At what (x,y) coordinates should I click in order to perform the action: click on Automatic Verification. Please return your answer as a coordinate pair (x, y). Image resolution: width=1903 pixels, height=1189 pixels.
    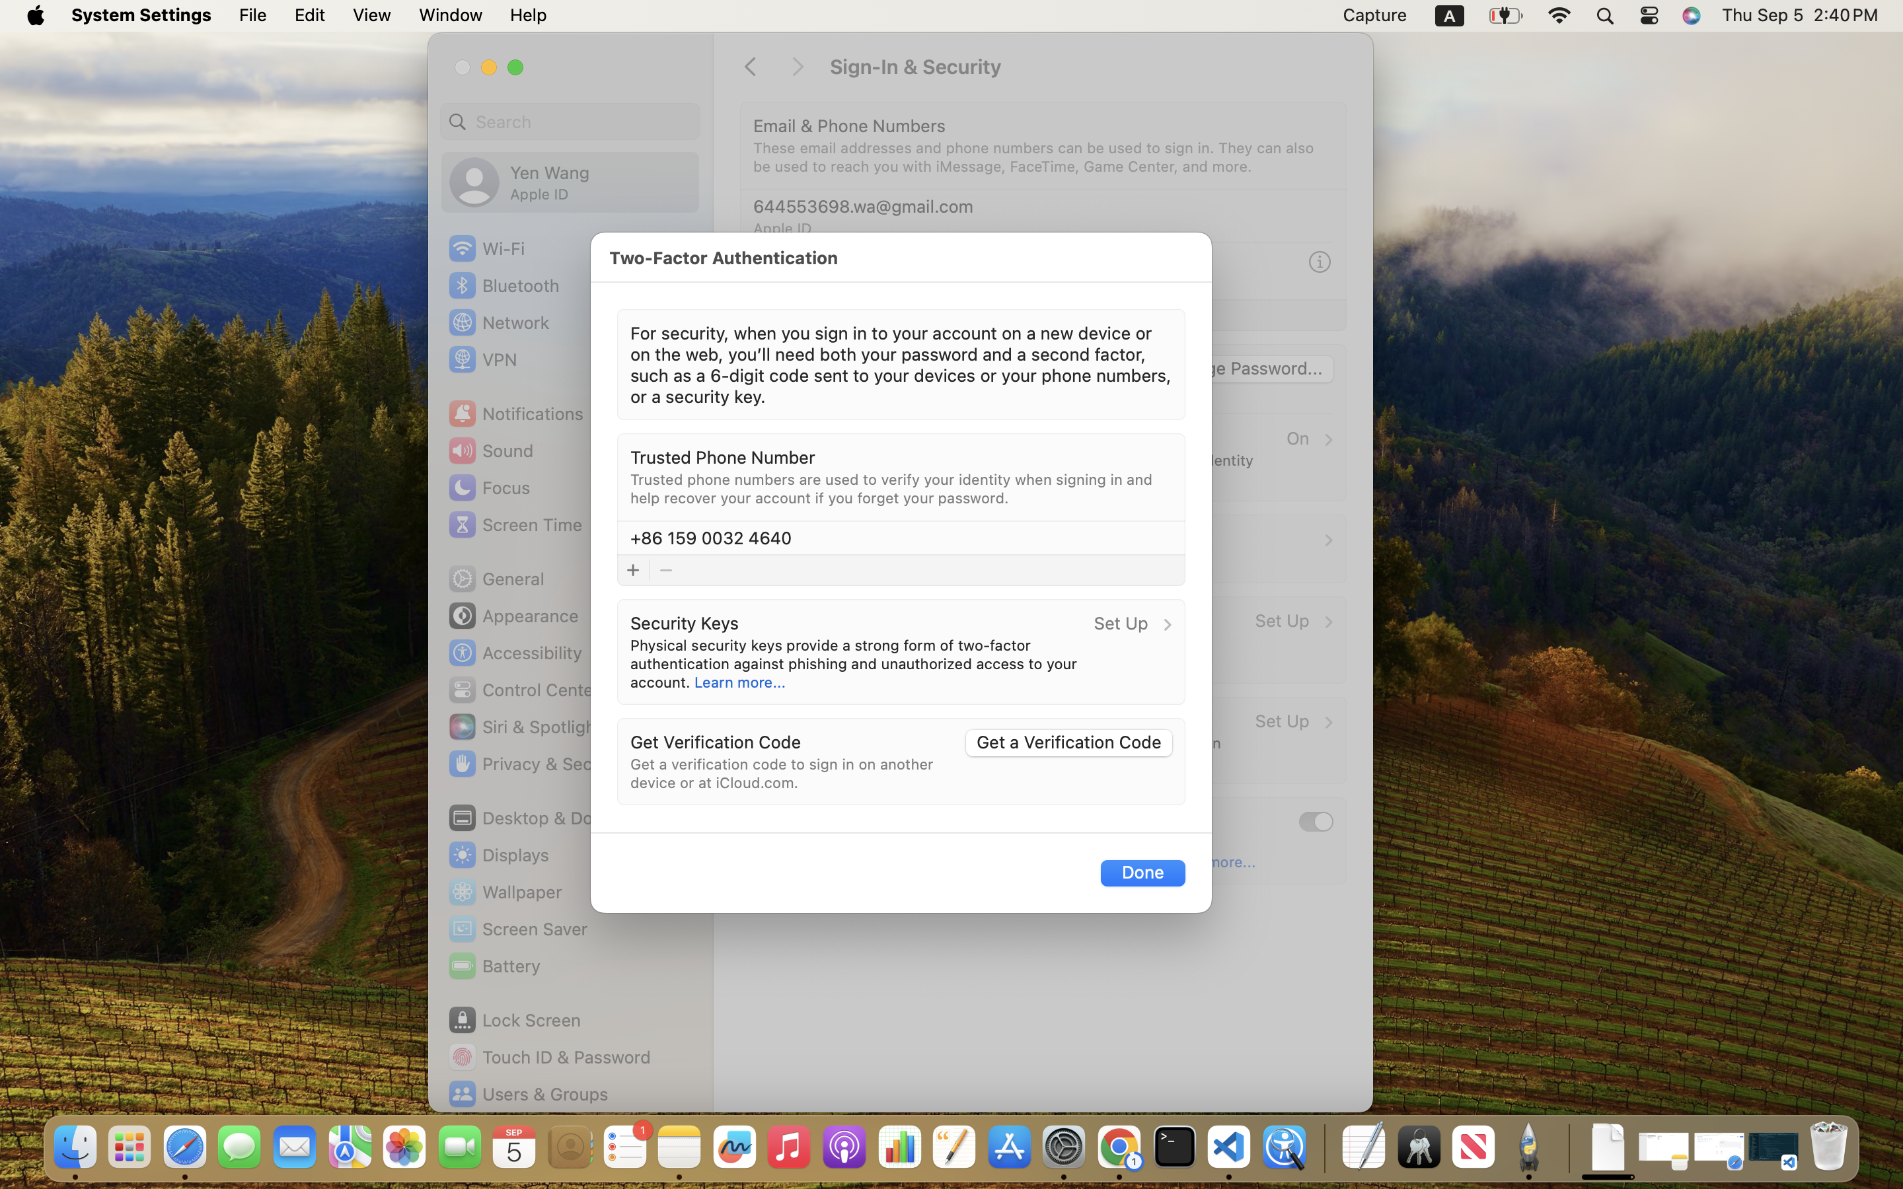
    Looking at the image, I should click on (841, 820).